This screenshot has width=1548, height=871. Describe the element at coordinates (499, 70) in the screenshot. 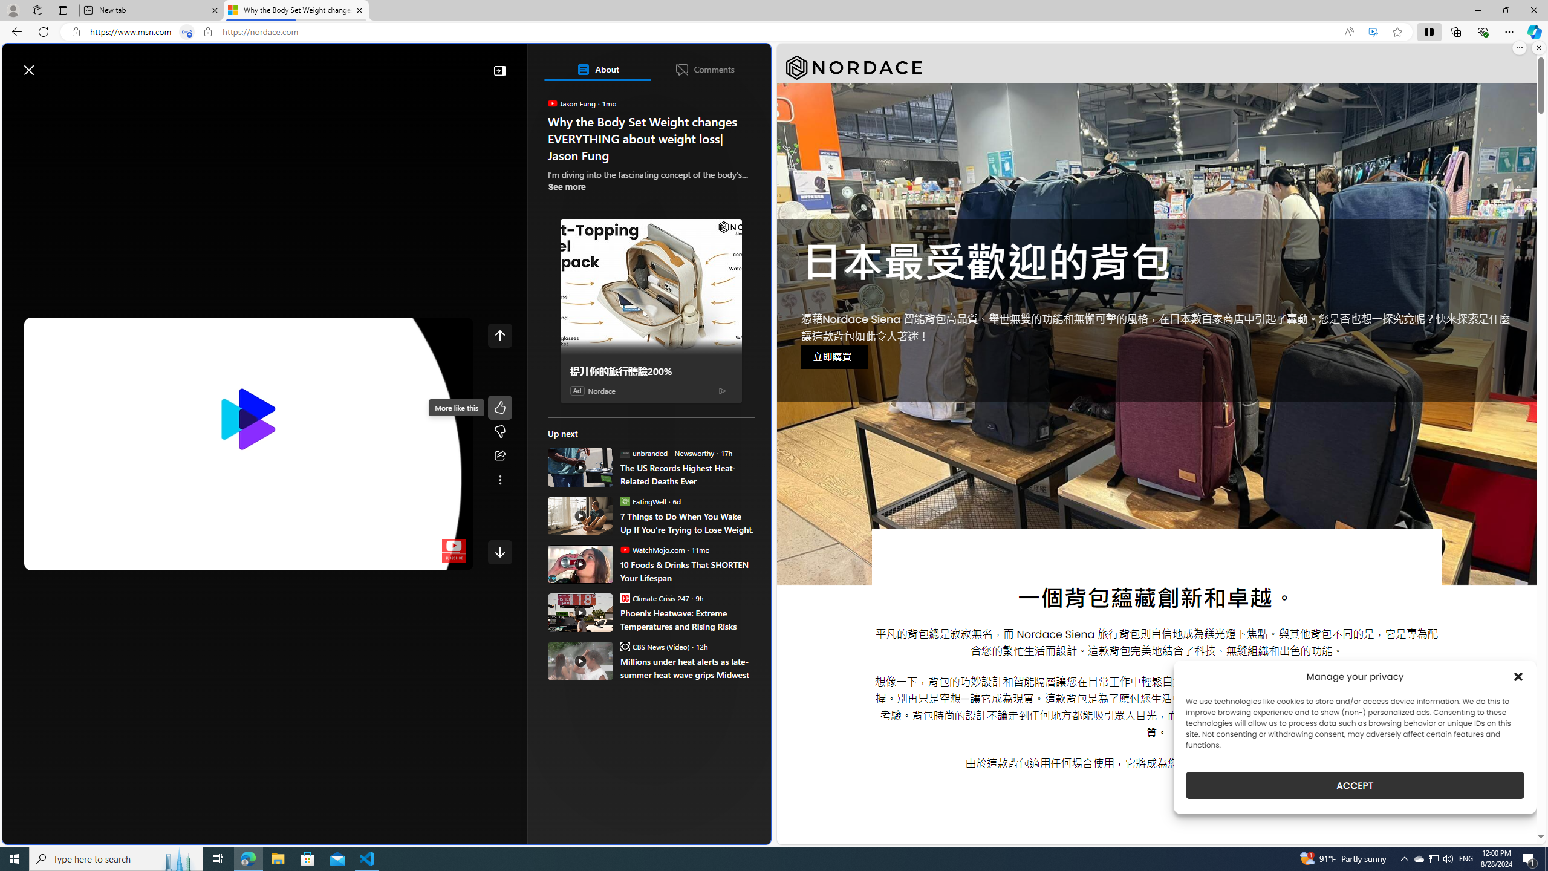

I see `Collapse` at that location.